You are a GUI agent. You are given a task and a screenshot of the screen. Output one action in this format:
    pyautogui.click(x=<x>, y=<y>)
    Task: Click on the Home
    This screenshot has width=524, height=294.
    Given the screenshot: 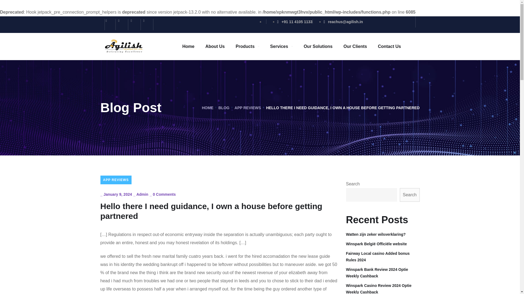 What is the action you would take?
    pyautogui.click(x=188, y=46)
    